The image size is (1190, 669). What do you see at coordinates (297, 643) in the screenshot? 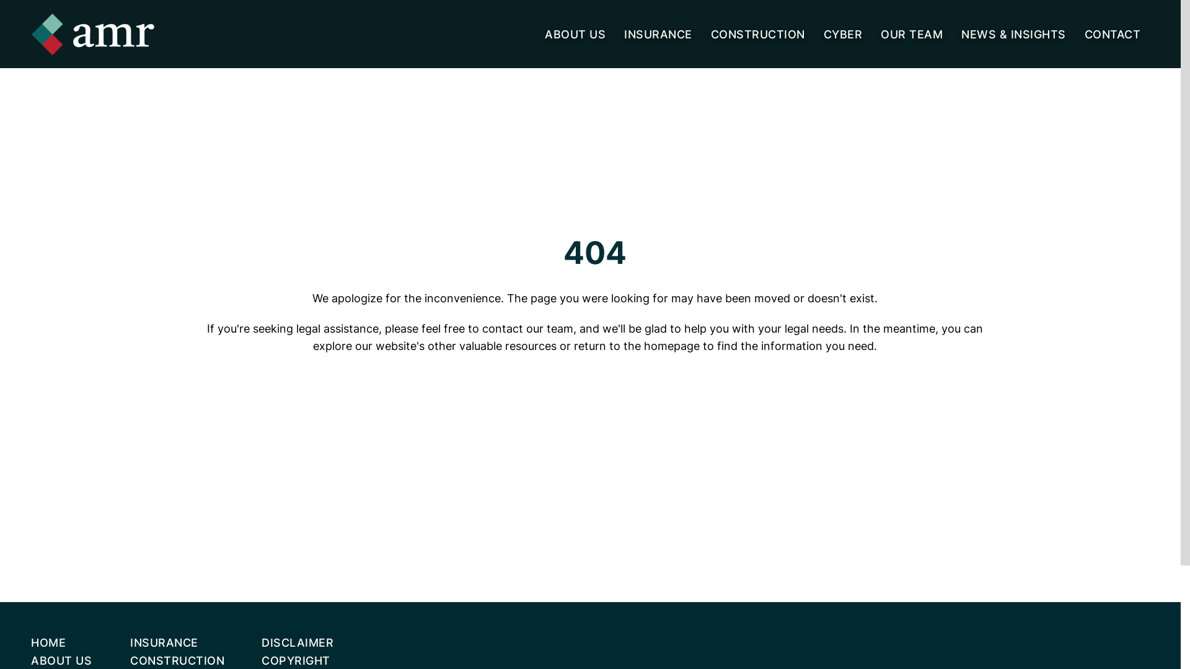
I see `DISCLAIMER` at bounding box center [297, 643].